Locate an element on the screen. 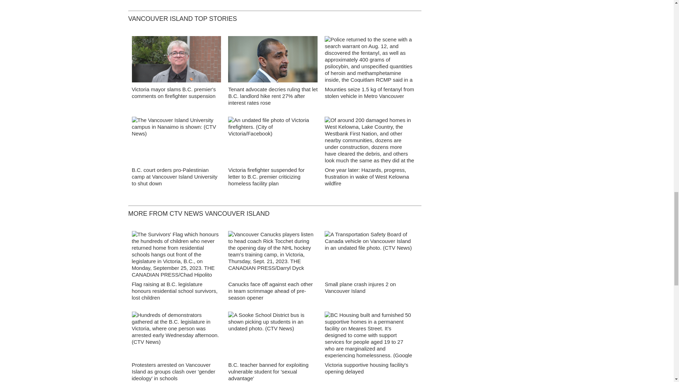 The height and width of the screenshot is (382, 679). Coquitlam fentanyl seizure is located at coordinates (369, 61).